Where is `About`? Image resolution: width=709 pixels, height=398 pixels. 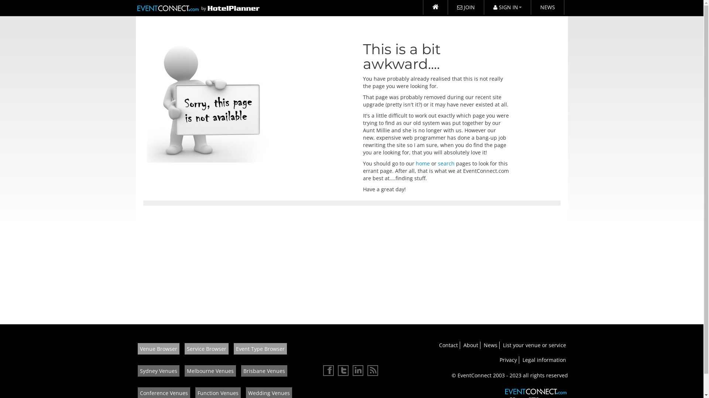
About is located at coordinates (470, 345).